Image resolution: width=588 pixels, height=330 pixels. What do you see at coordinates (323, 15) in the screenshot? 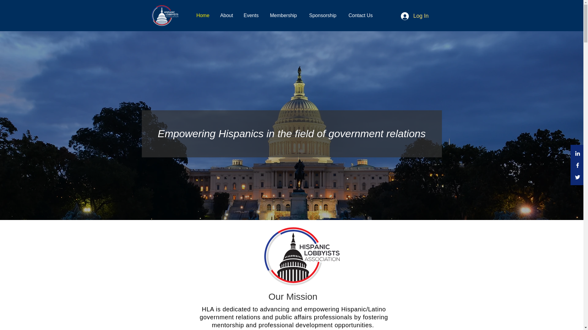
I see `Sponsorship` at bounding box center [323, 15].